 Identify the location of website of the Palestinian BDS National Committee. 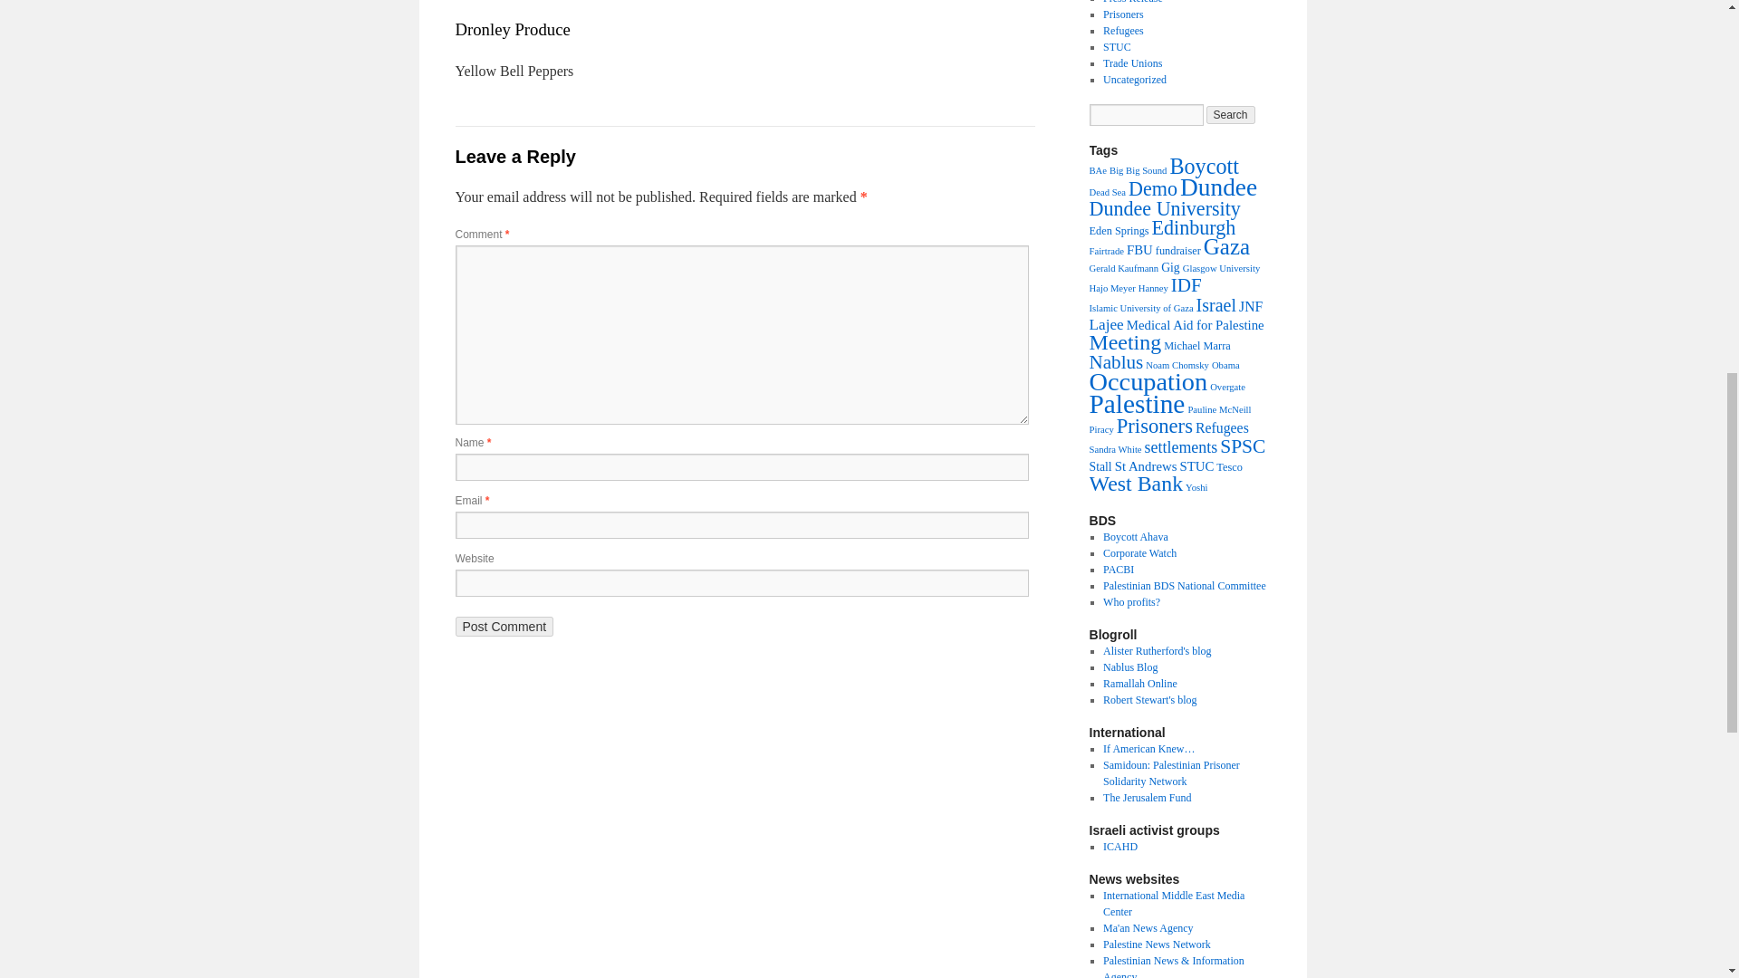
(1184, 586).